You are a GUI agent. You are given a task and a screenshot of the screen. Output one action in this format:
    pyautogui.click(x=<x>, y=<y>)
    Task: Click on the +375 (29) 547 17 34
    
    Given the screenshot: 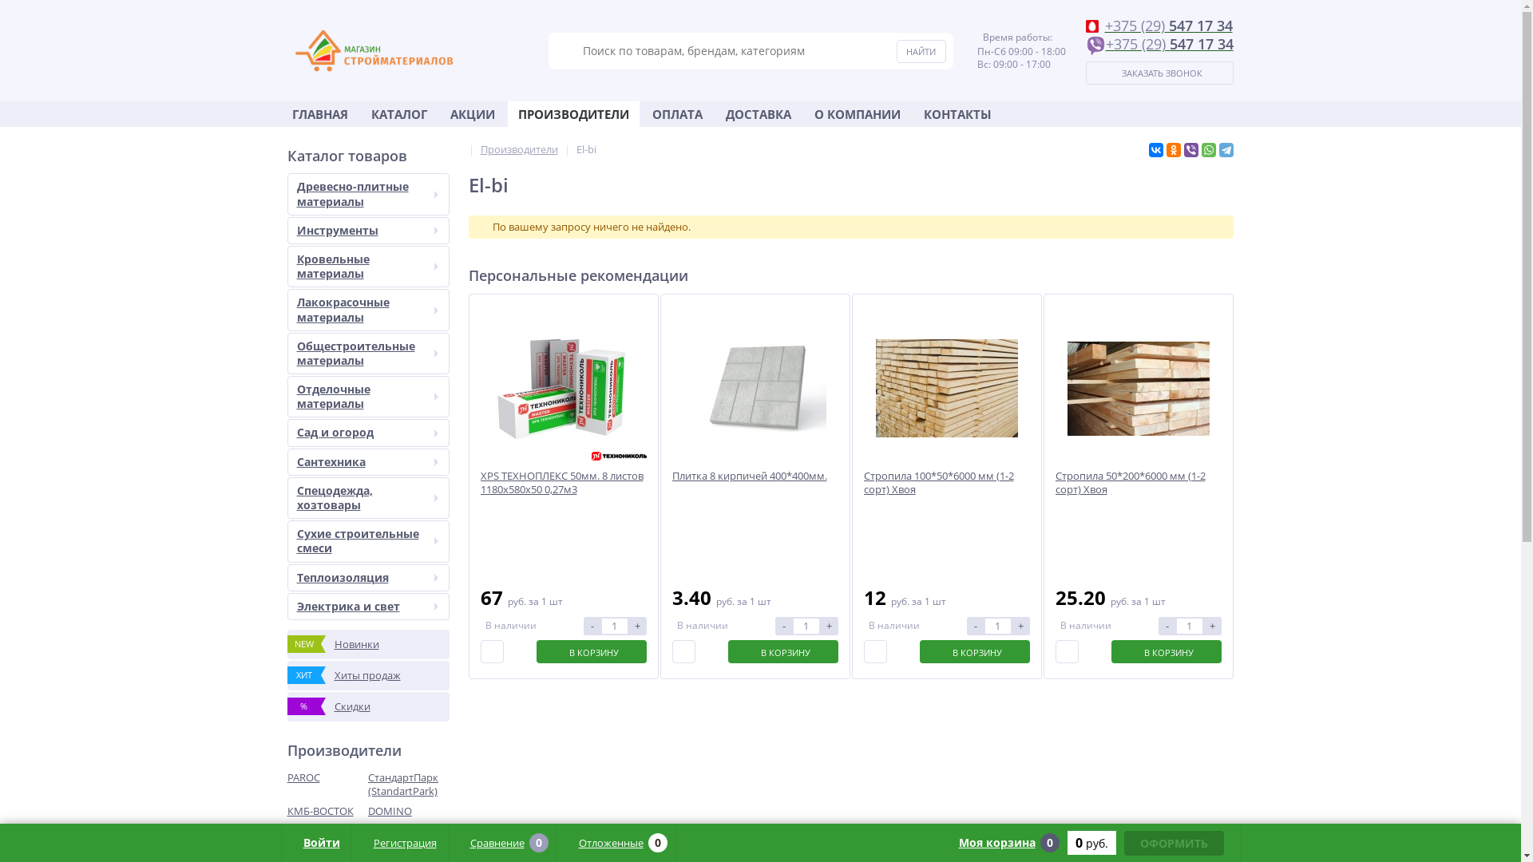 What is the action you would take?
    pyautogui.click(x=1159, y=45)
    